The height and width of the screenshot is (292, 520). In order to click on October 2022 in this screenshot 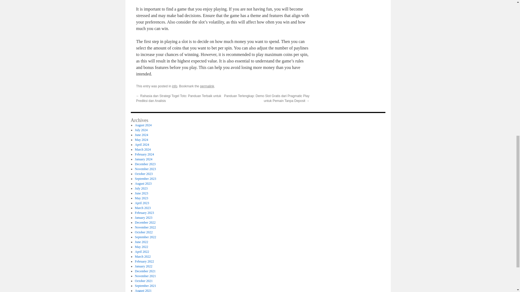, I will do `click(144, 232)`.